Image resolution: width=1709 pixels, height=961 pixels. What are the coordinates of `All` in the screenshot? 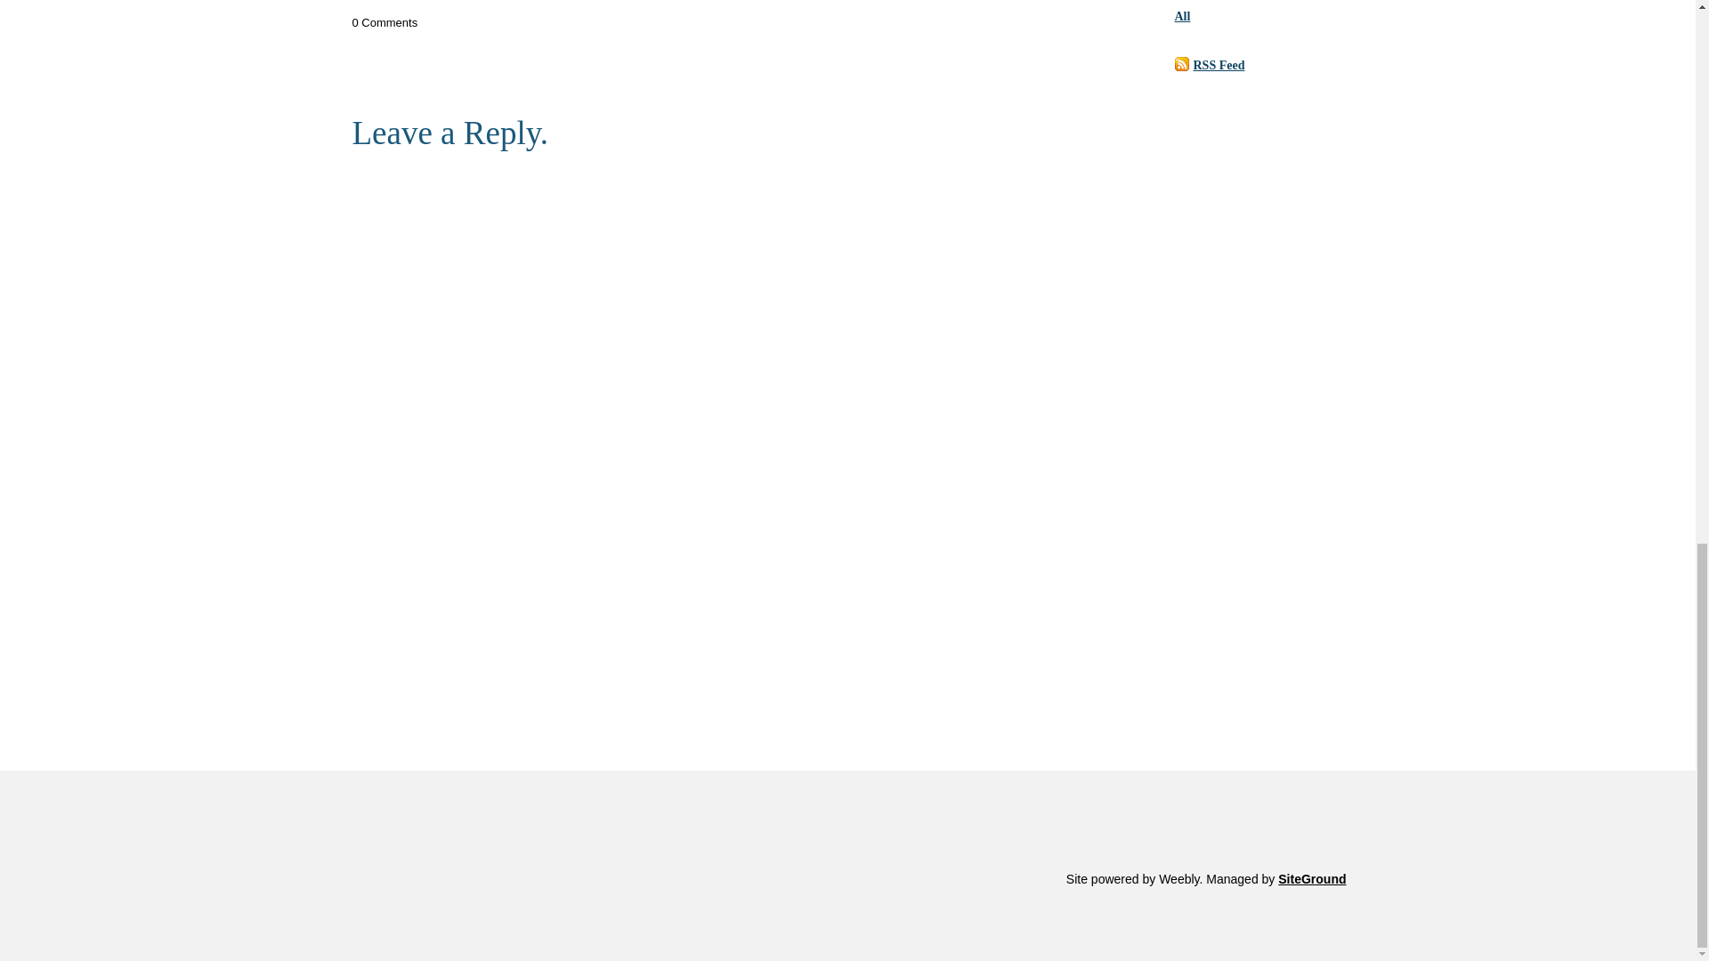 It's located at (1183, 16).